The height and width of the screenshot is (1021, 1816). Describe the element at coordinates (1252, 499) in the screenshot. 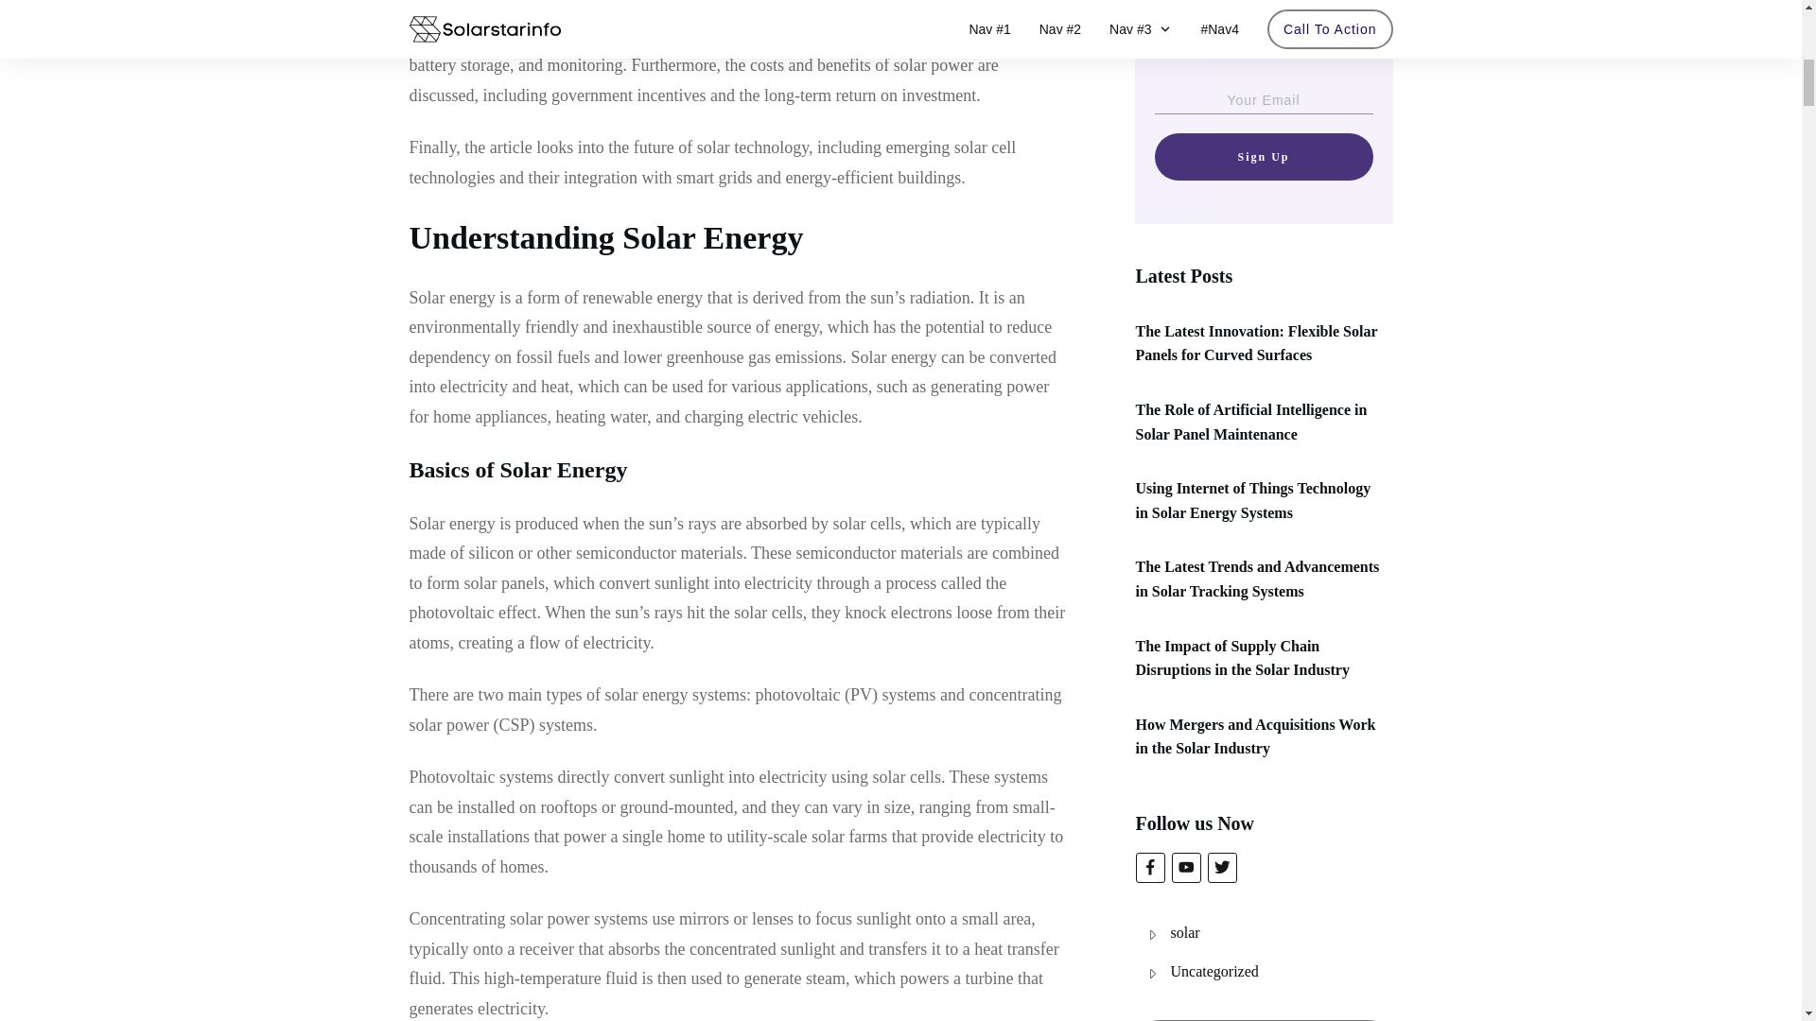

I see `Using Internet of Things Technology in Solar Energy Systems` at that location.